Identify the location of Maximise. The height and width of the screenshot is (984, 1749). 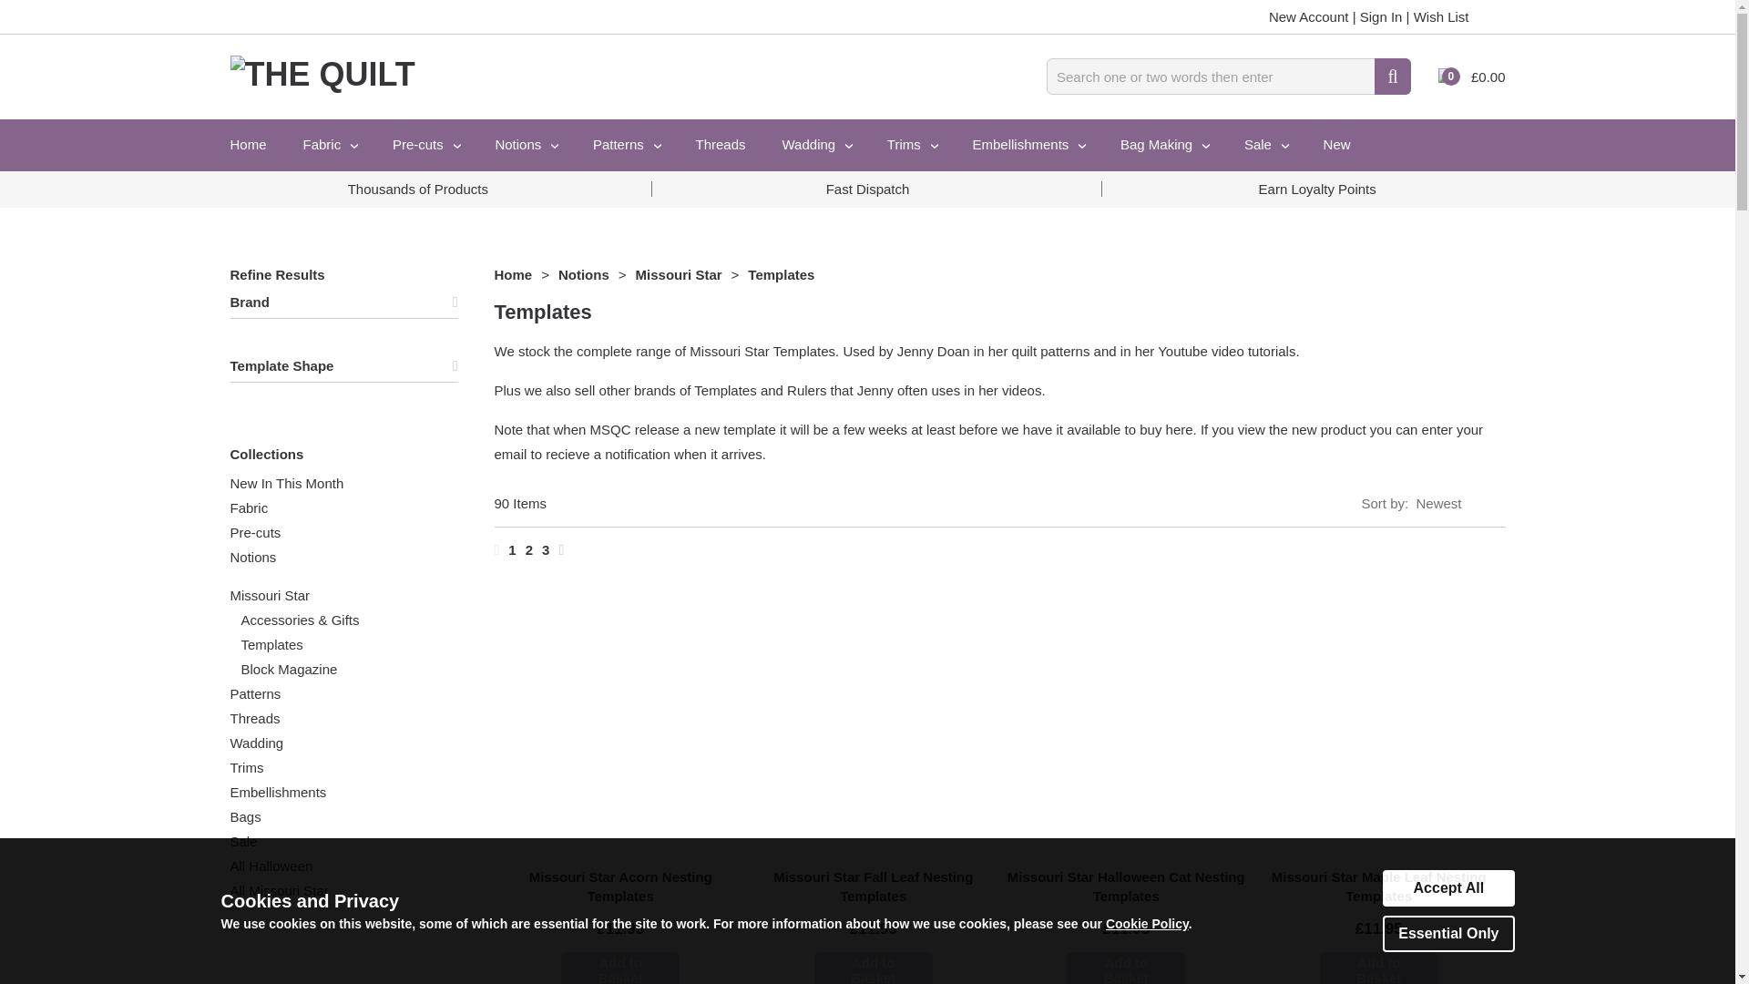
(333, 302).